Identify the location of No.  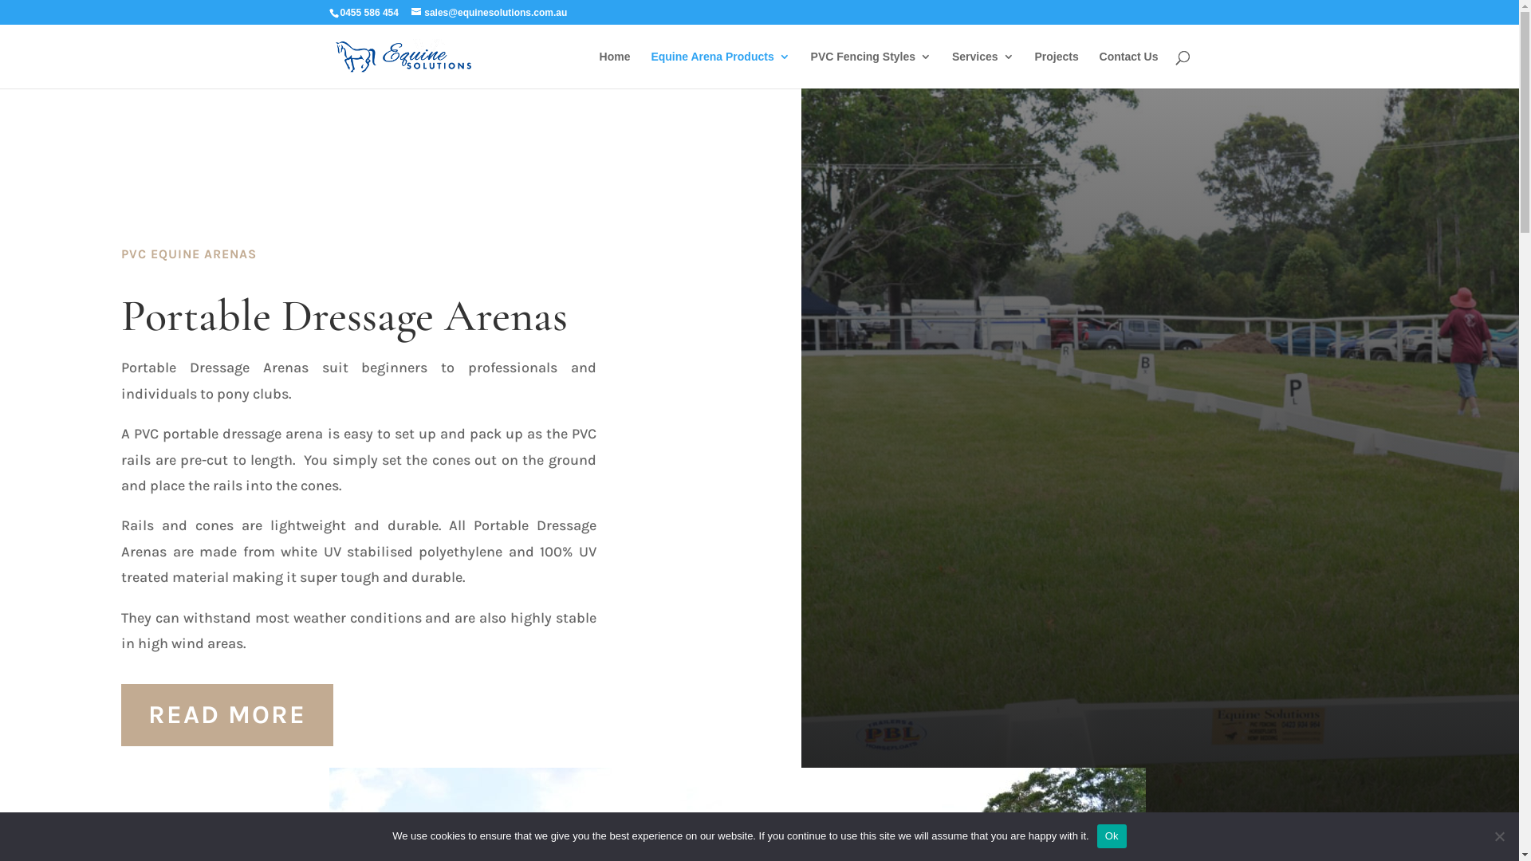
(1499, 836).